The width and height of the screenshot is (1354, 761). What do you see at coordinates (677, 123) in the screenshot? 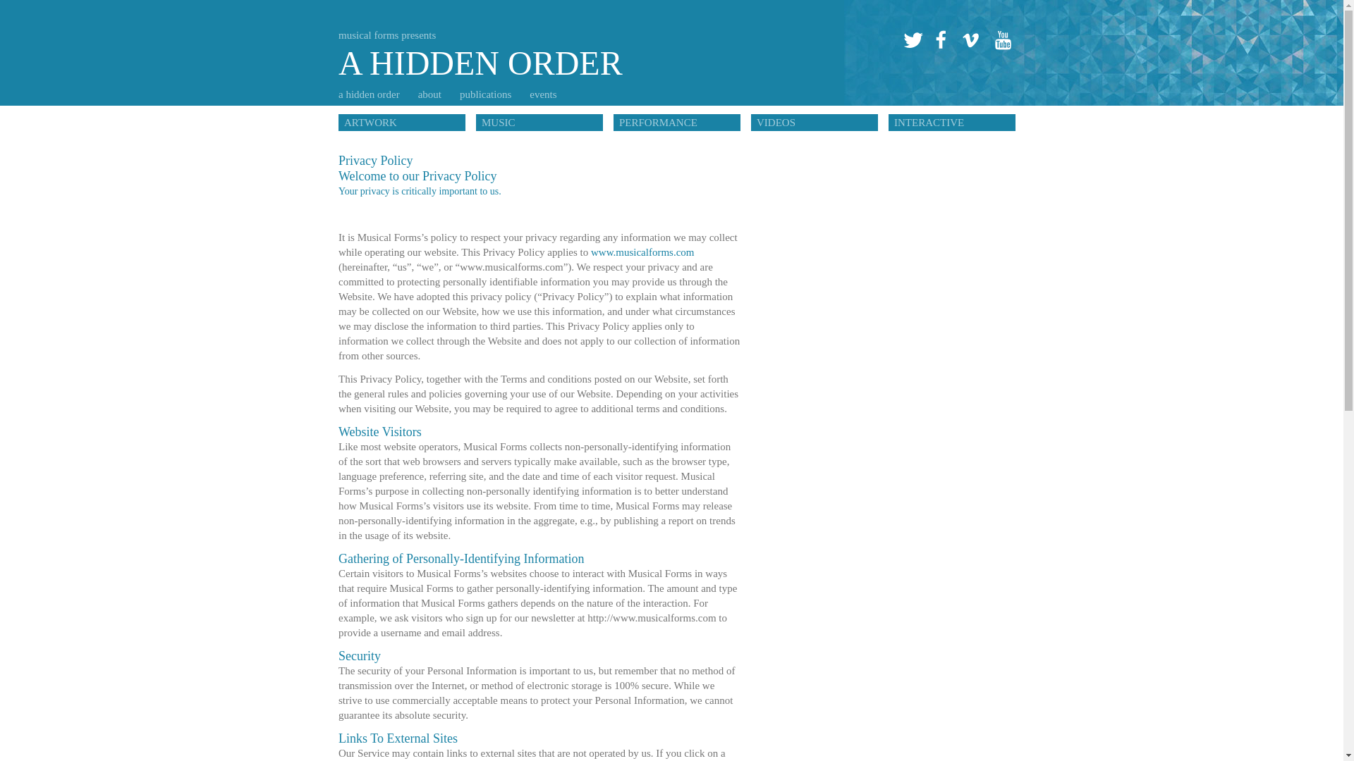
I see `ARTWORK` at bounding box center [677, 123].